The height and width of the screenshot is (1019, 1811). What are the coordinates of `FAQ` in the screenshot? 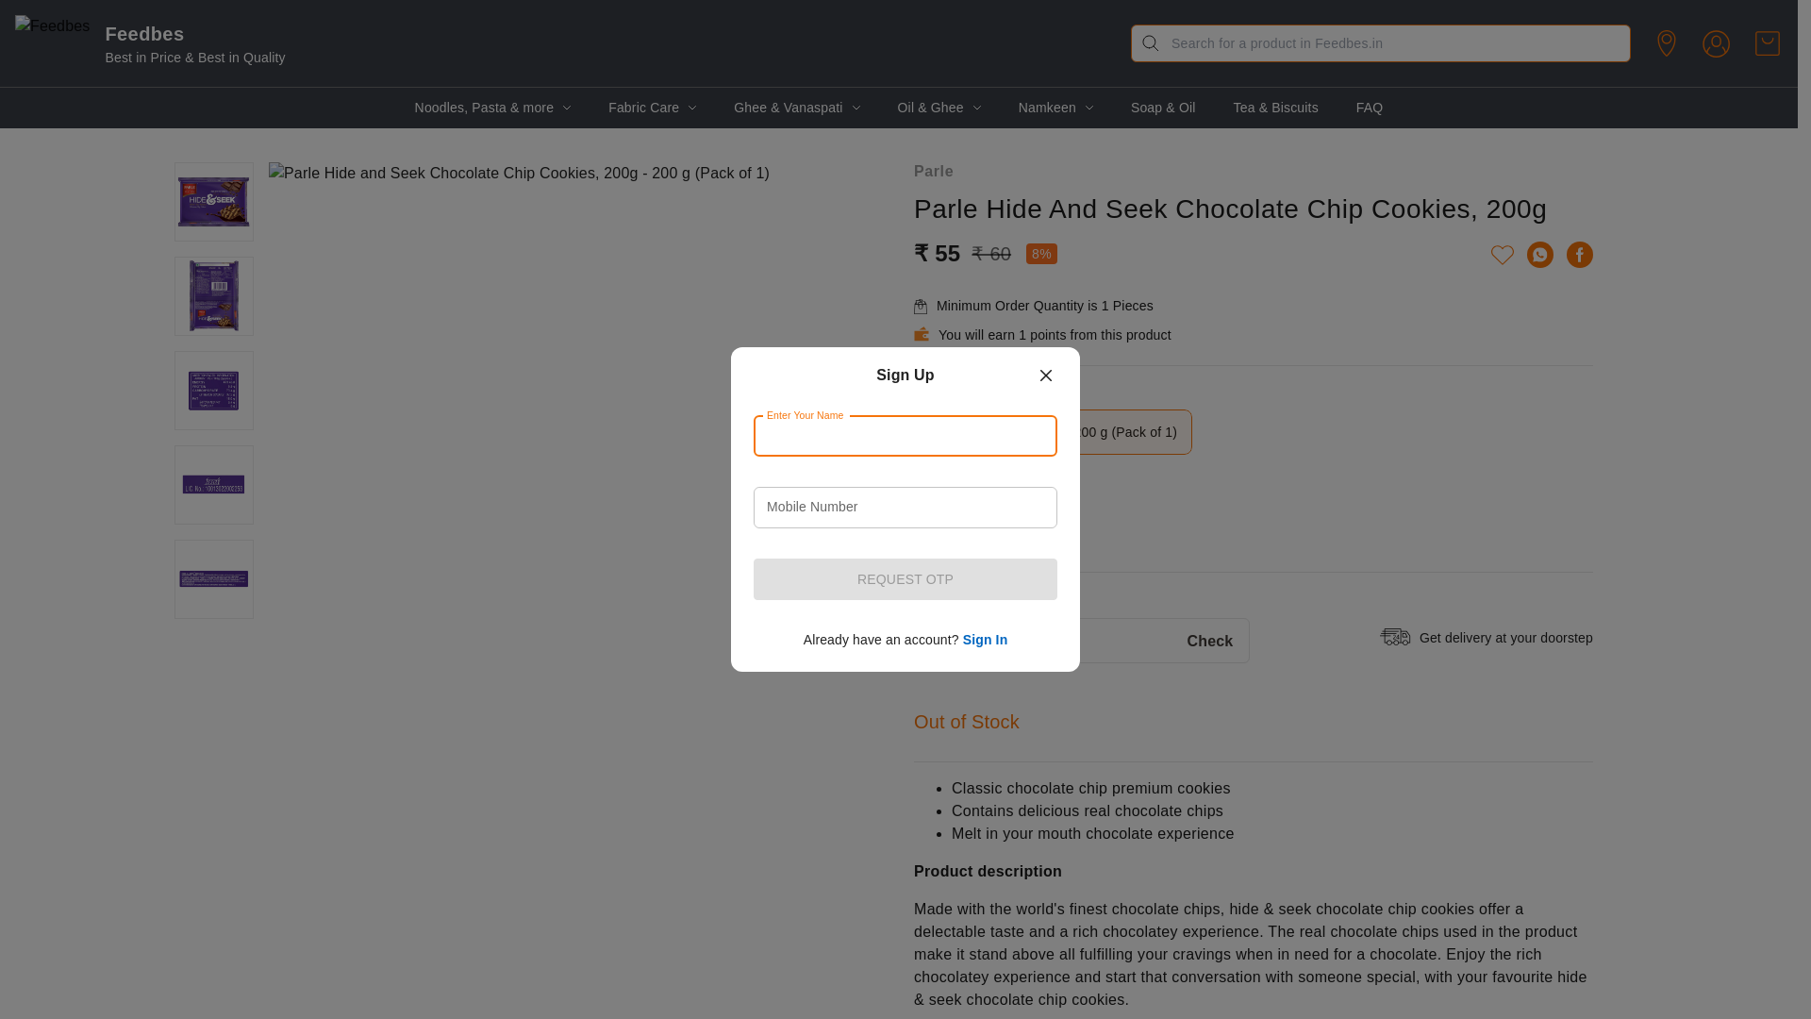 It's located at (1370, 108).